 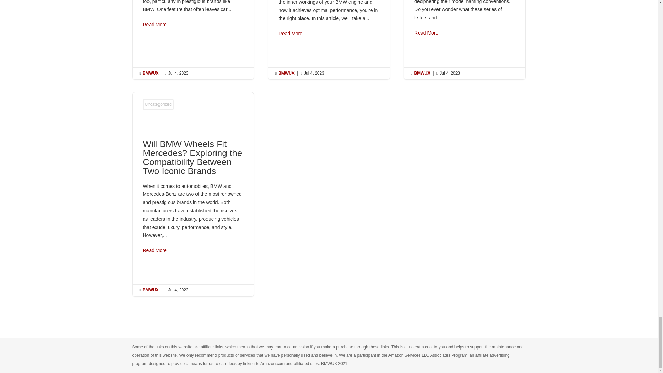 I want to click on Posts by BMWUX, so click(x=151, y=73).